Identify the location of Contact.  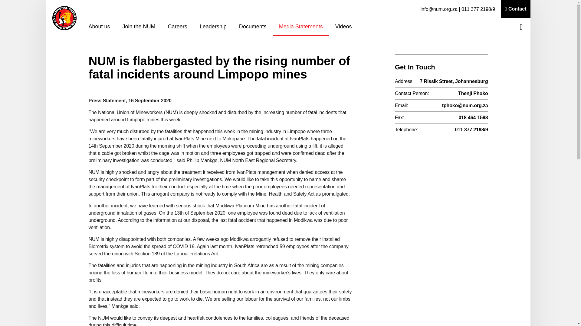
(515, 9).